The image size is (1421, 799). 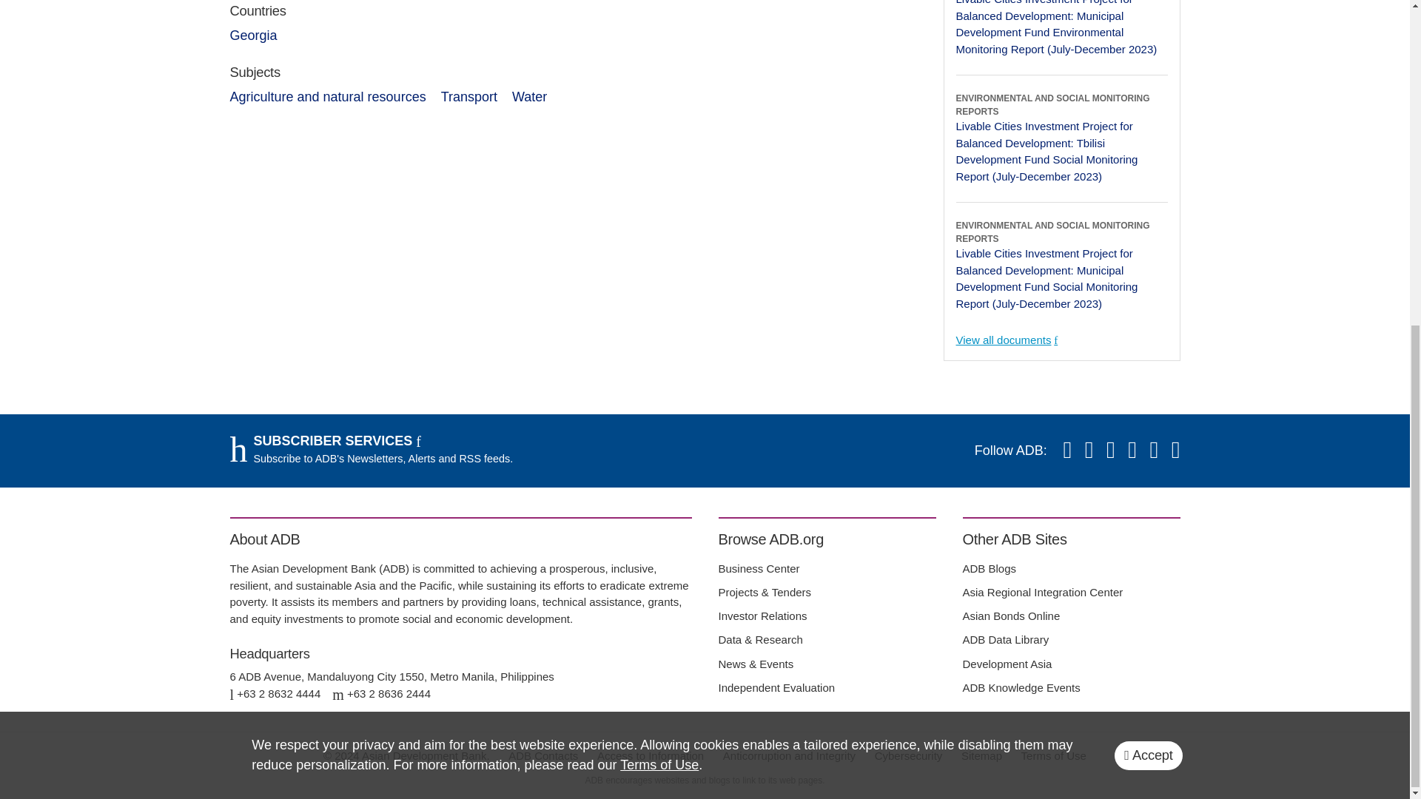 I want to click on Follow us on Flickr, so click(x=1131, y=451).